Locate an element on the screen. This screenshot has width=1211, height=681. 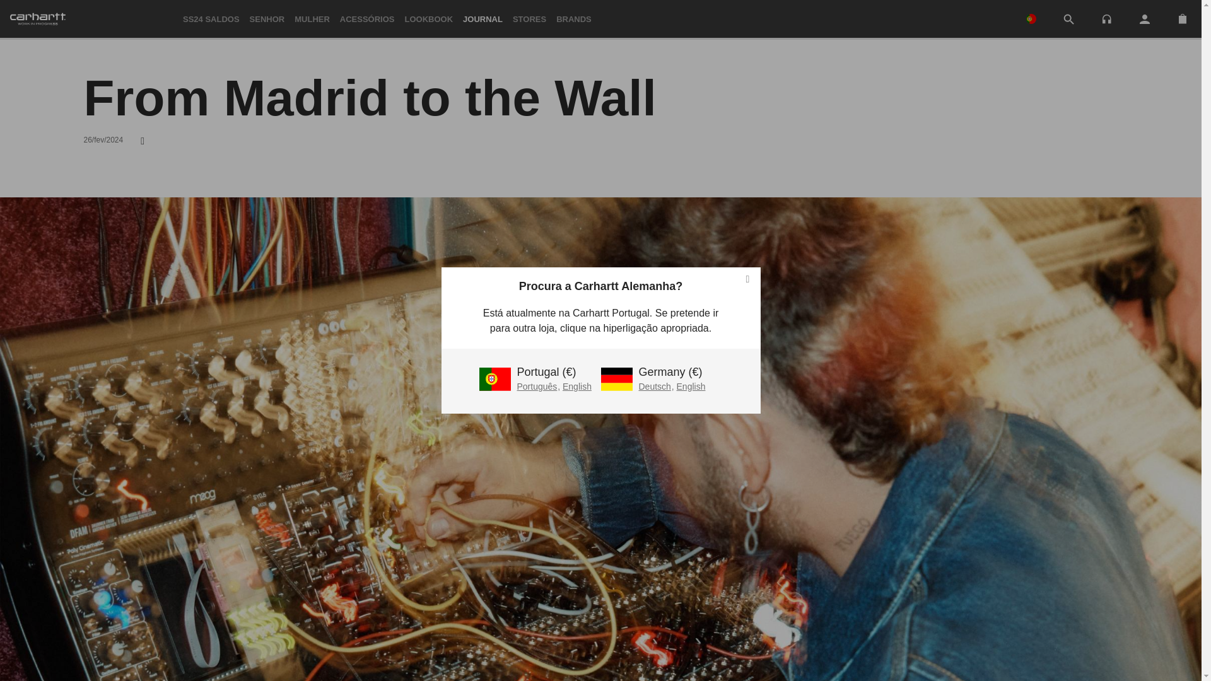
Radio is located at coordinates (1106, 19).